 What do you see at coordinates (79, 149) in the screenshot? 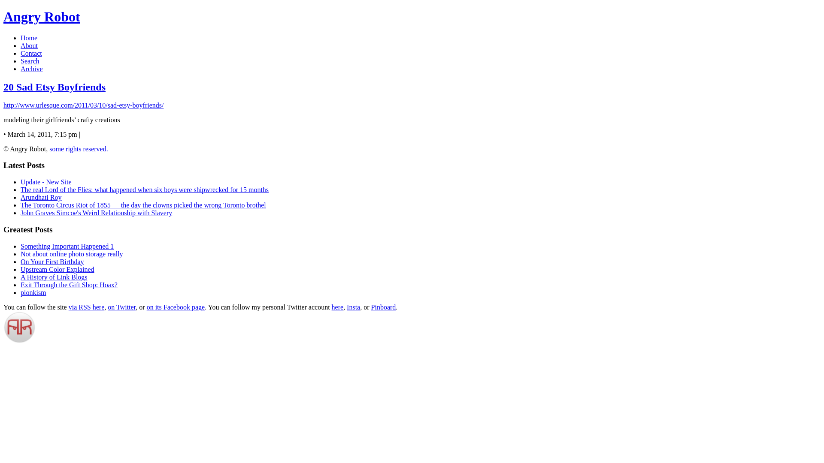
I see `some rights reserved.` at bounding box center [79, 149].